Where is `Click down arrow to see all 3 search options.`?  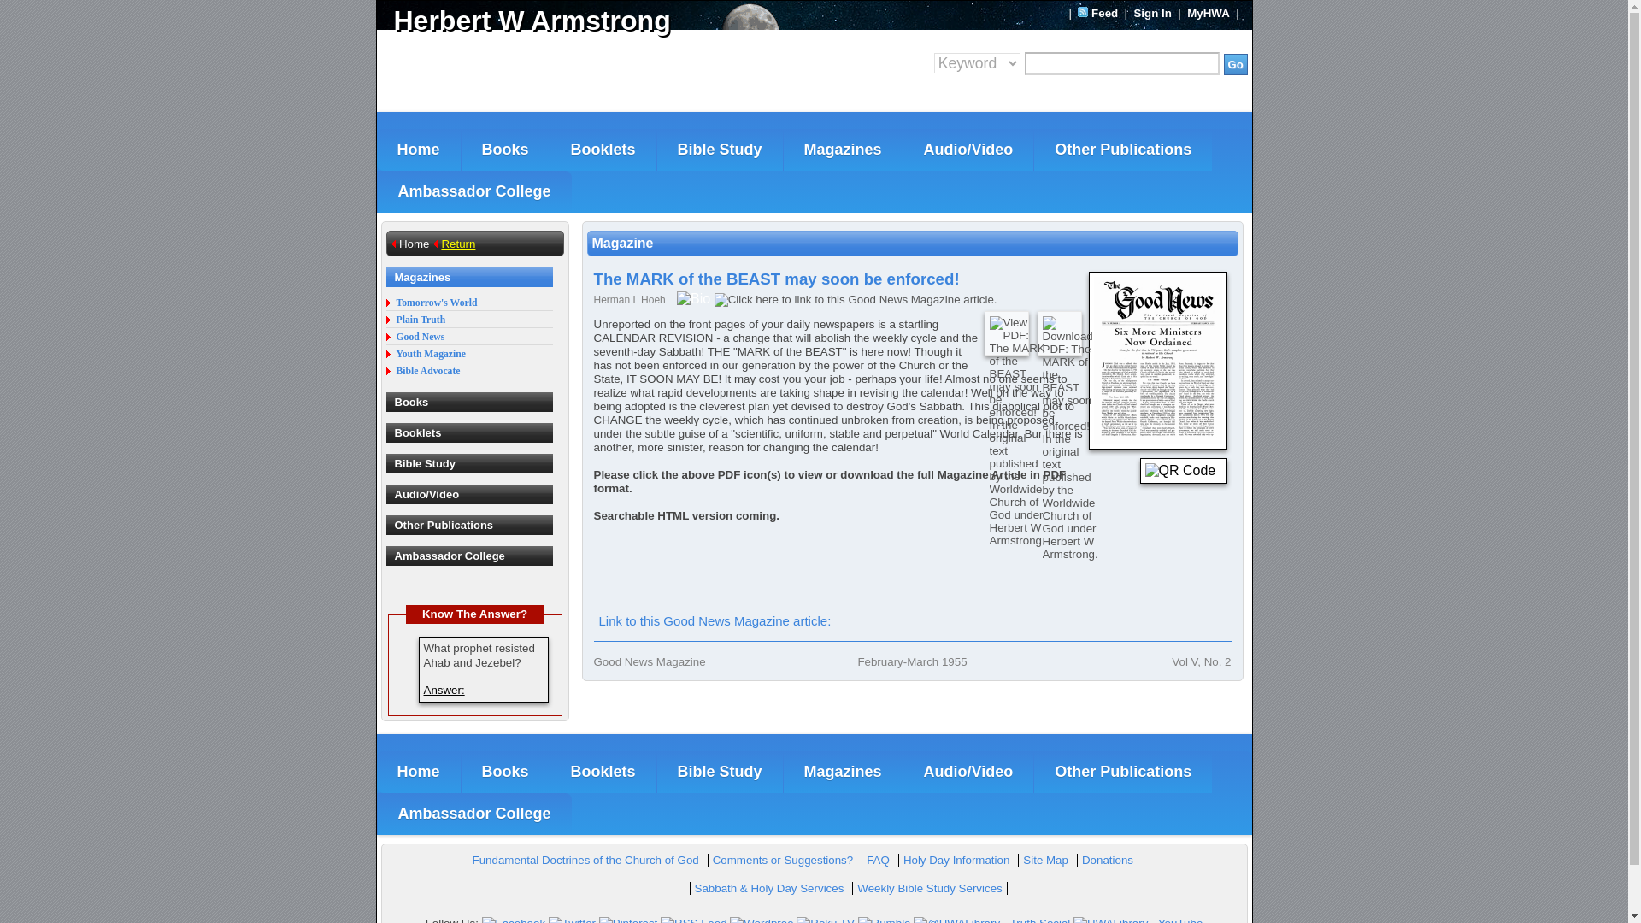 Click down arrow to see all 3 search options. is located at coordinates (977, 63).